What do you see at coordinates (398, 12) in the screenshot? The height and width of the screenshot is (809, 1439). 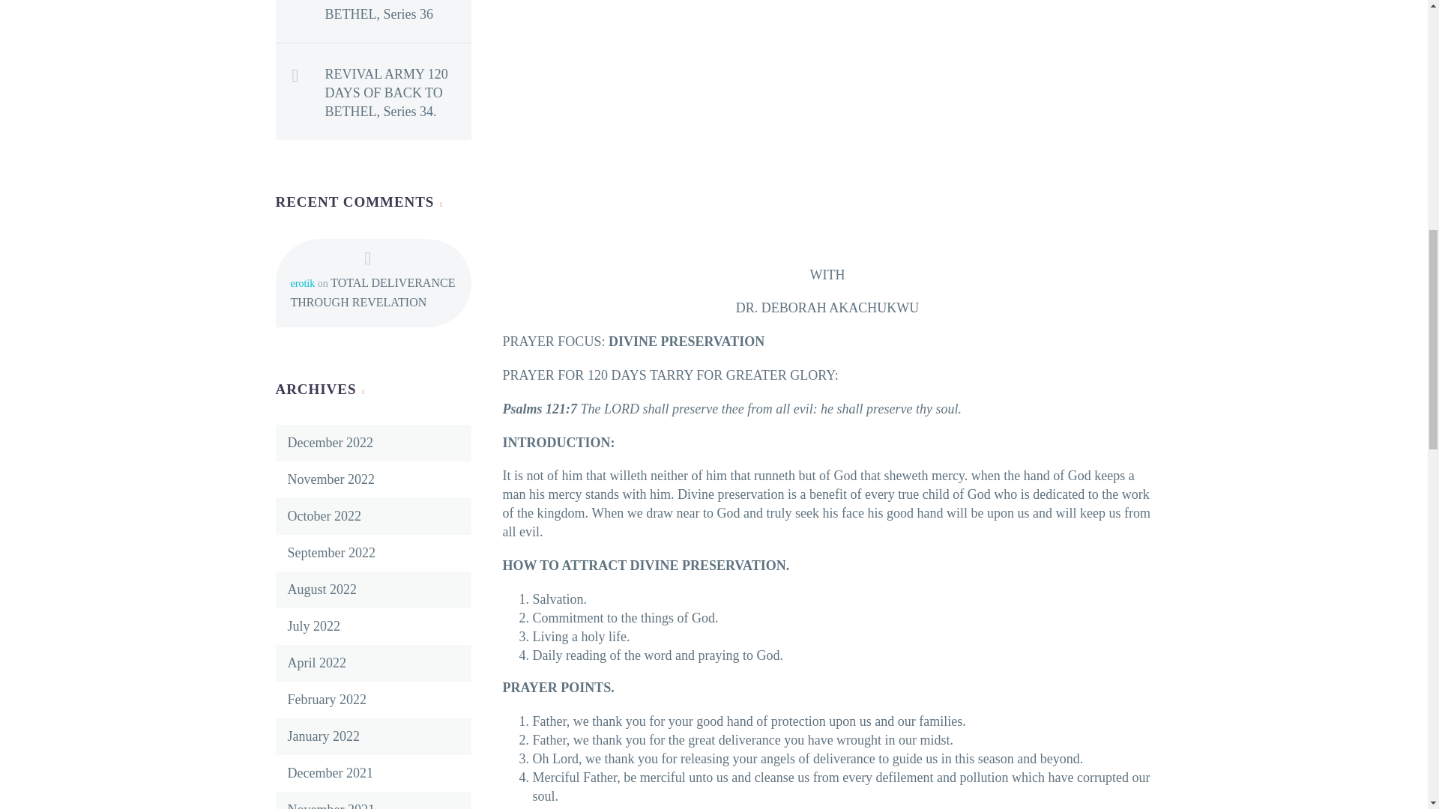 I see `REVIVAL ARMY 120 DAYS OF BACK TO BETHEL, Series 36` at bounding box center [398, 12].